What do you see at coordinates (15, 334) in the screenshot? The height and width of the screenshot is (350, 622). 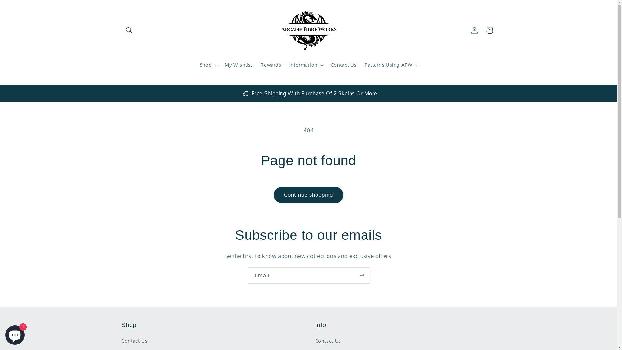 I see `Shopify online store chat` at bounding box center [15, 334].